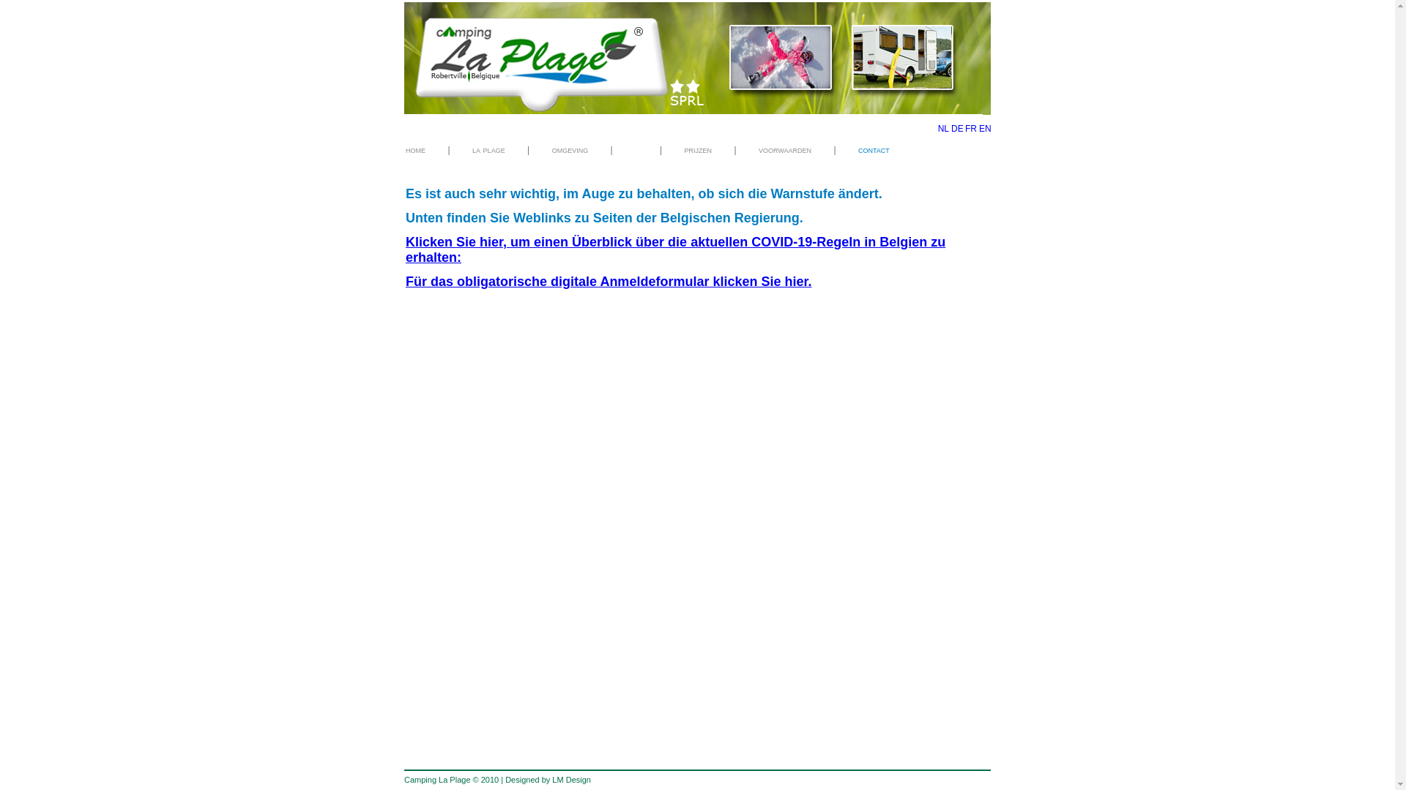 The image size is (1406, 790). Describe the element at coordinates (698, 149) in the screenshot. I see `prijzen` at that location.